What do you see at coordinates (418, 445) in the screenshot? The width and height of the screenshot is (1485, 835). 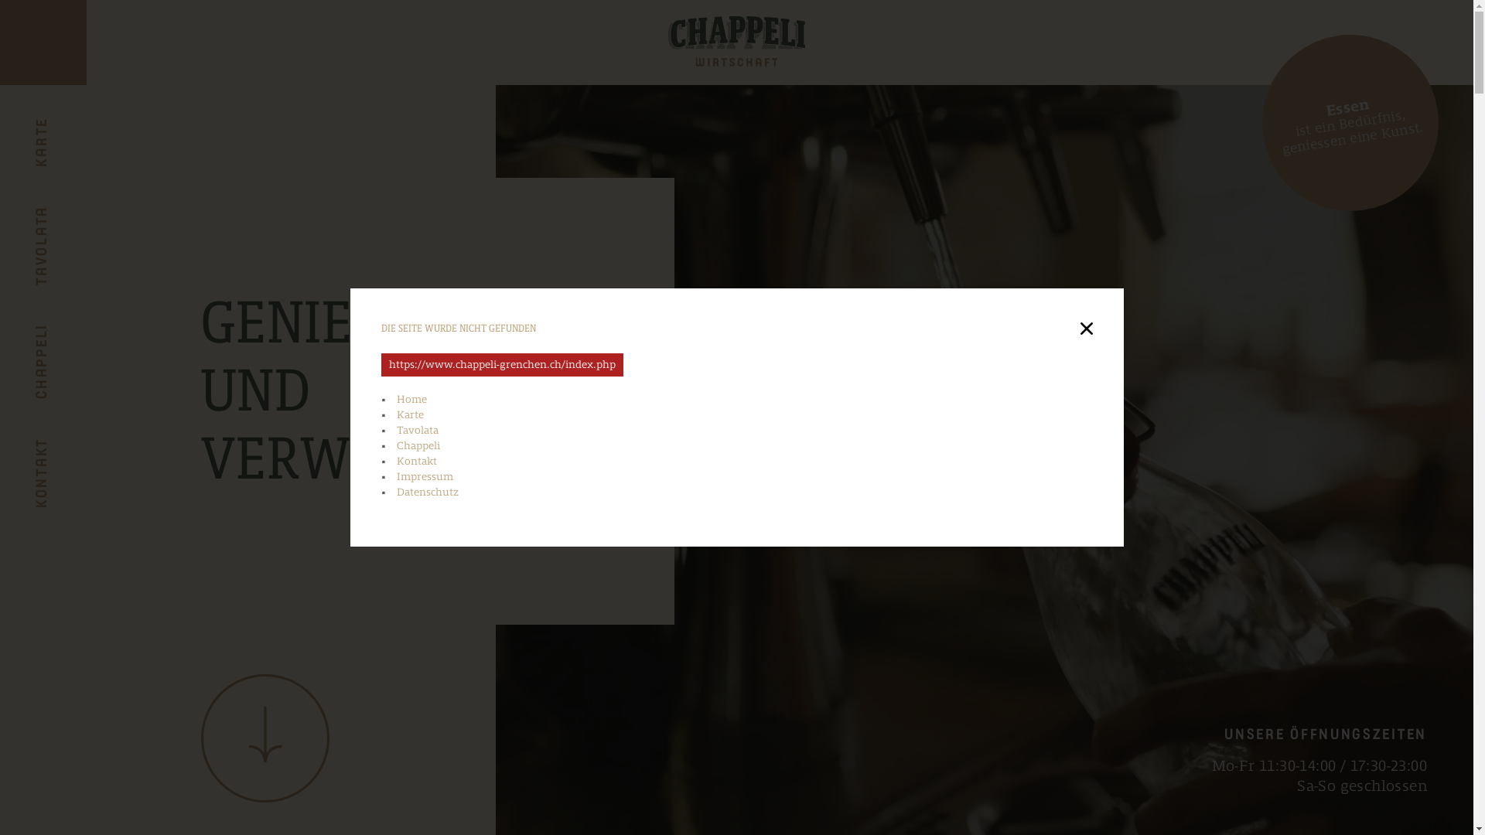 I see `Chappeli` at bounding box center [418, 445].